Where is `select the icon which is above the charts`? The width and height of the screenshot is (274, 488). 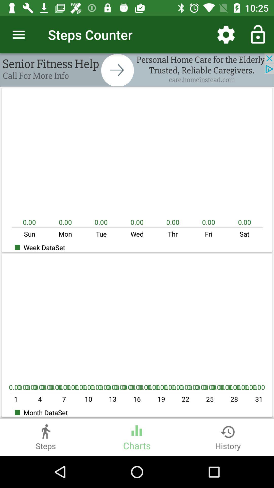 select the icon which is above the charts is located at coordinates (137, 429).